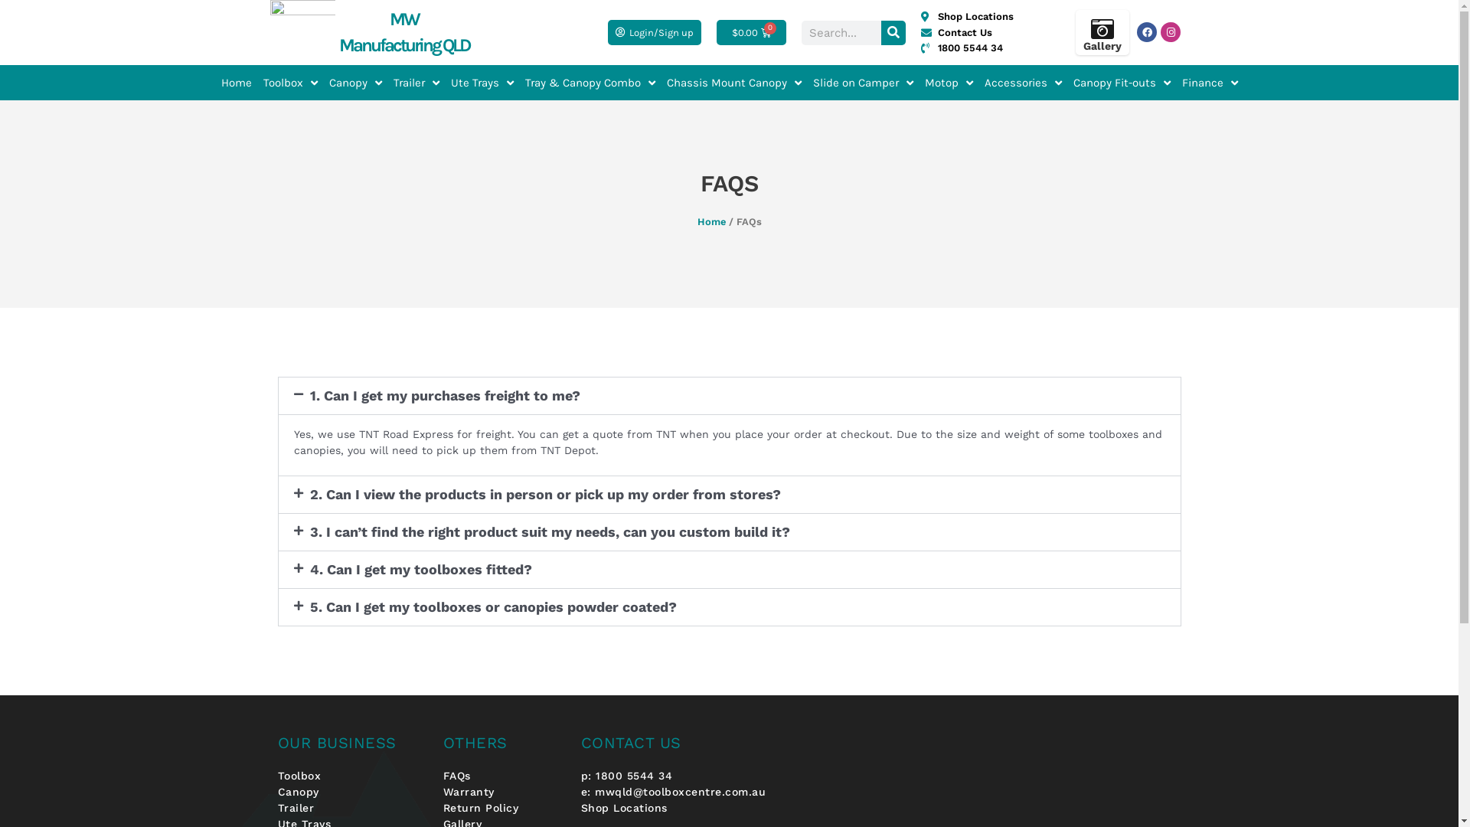 This screenshot has width=1470, height=827. What do you see at coordinates (1171, 32) in the screenshot?
I see `Instagram` at bounding box center [1171, 32].